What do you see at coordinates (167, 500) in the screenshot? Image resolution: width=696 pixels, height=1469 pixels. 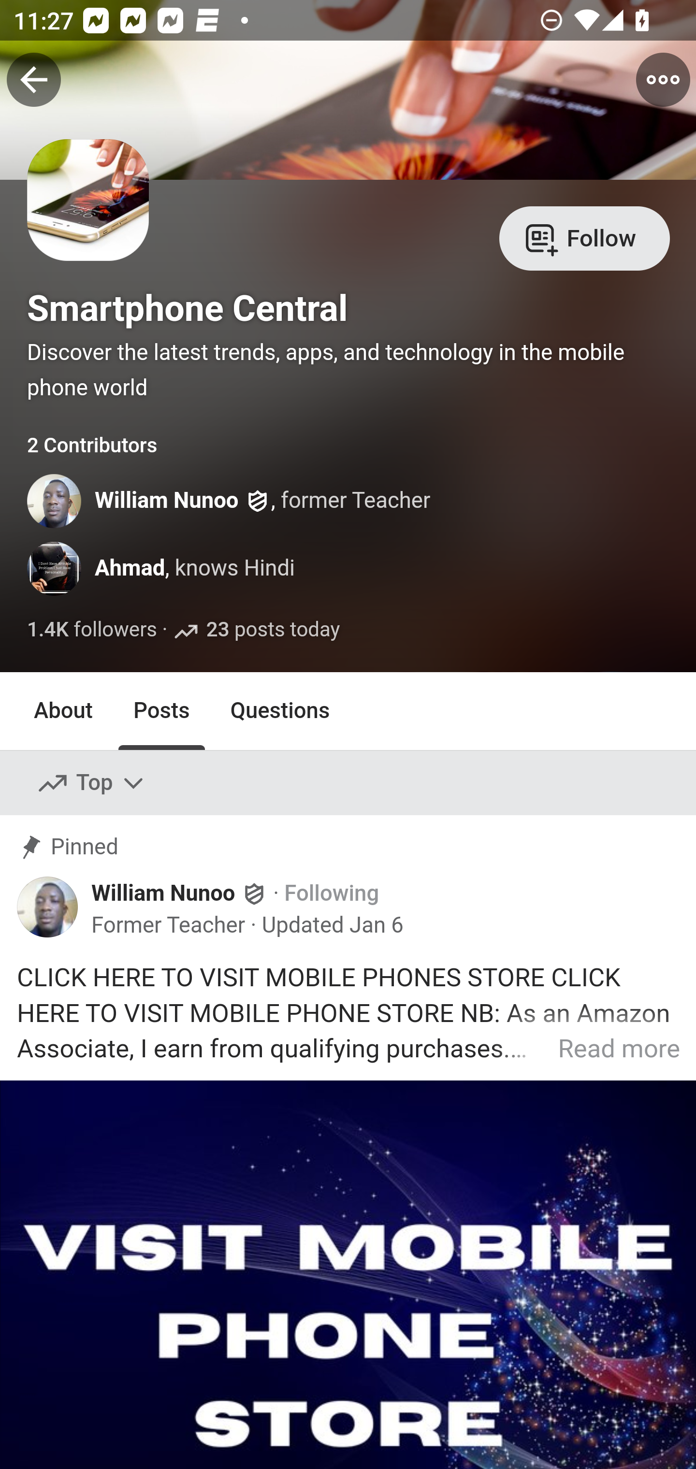 I see `William Nunoo` at bounding box center [167, 500].